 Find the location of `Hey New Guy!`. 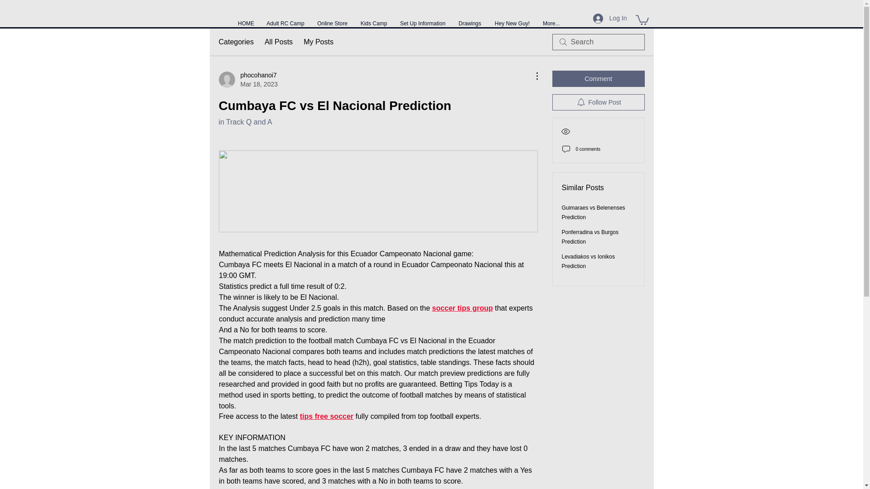

Hey New Guy! is located at coordinates (512, 19).